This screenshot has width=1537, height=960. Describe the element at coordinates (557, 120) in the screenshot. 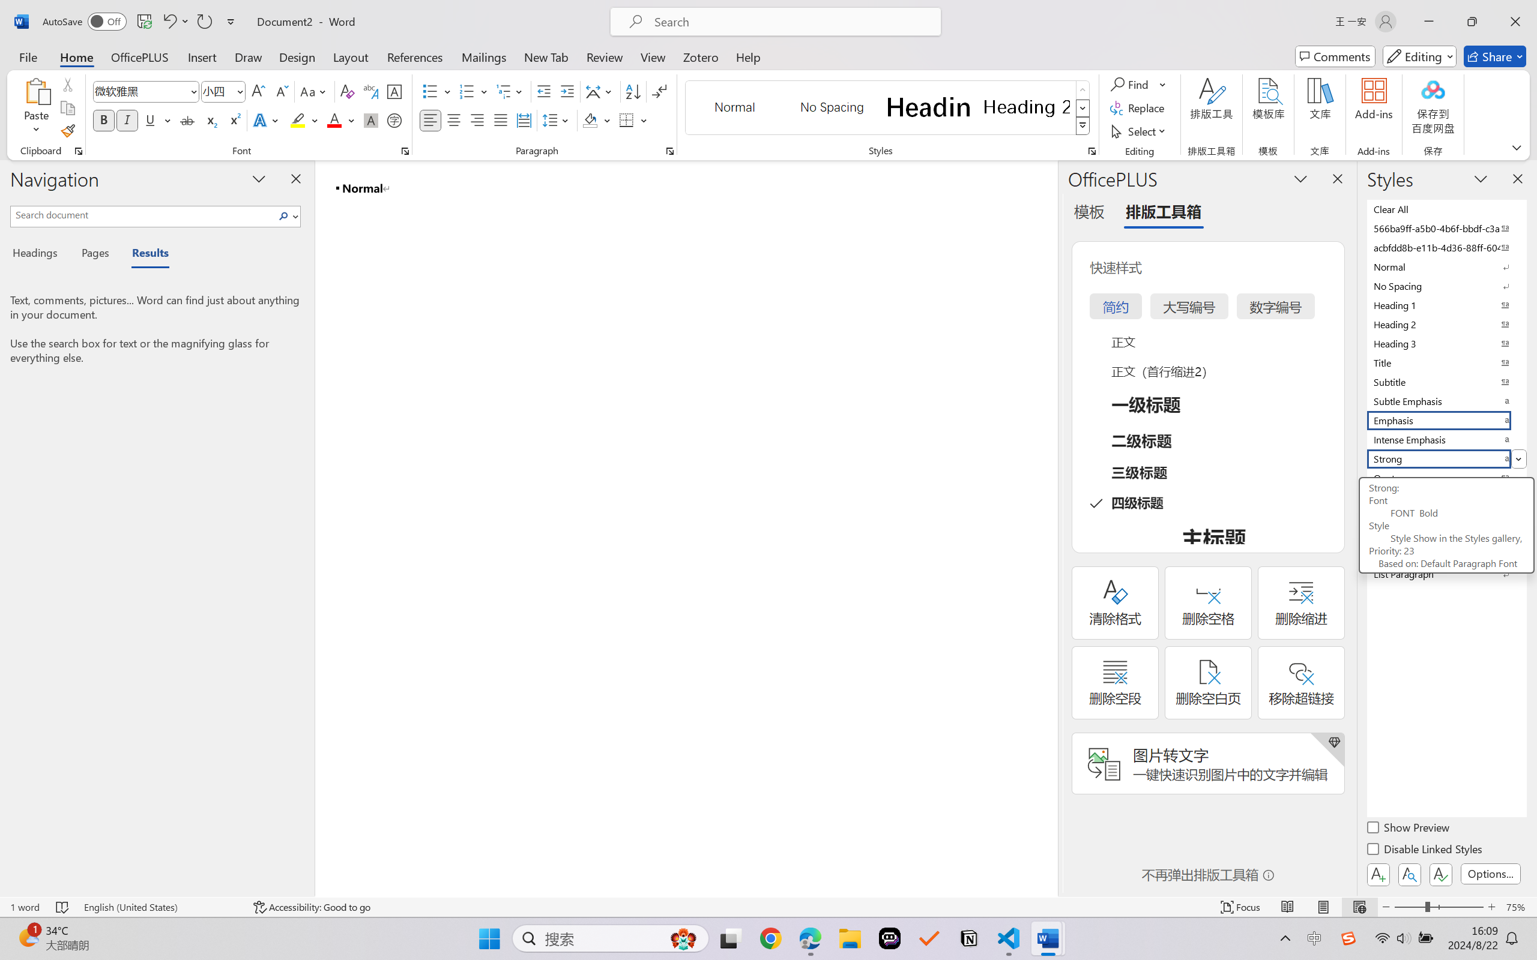

I see `Line and Paragraph Spacing` at that location.